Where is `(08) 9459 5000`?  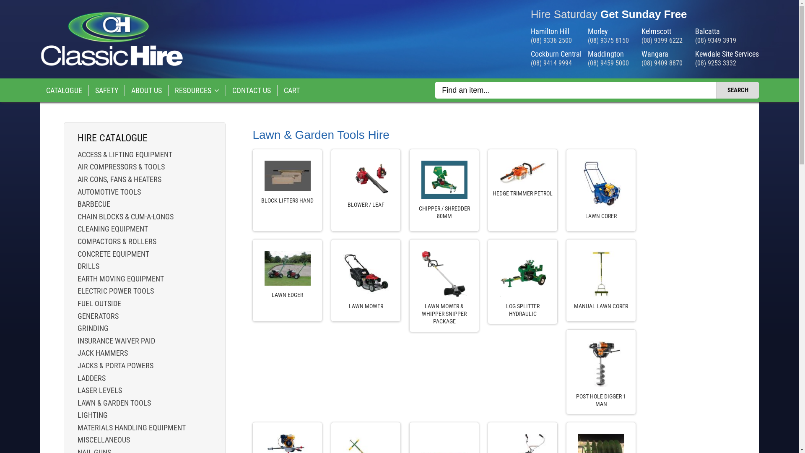 (08) 9459 5000 is located at coordinates (608, 63).